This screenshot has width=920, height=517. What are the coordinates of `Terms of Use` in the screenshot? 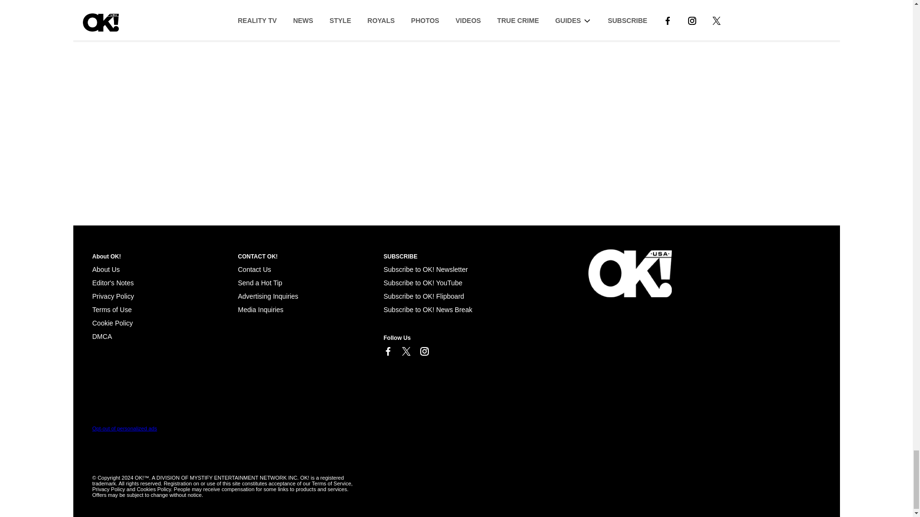 It's located at (112, 309).